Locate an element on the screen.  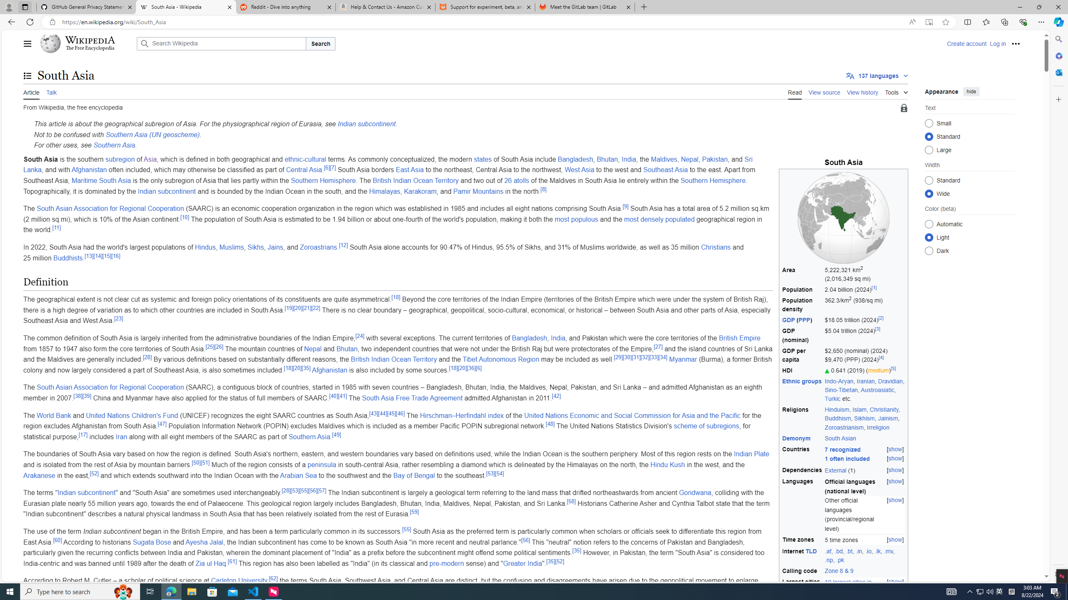
[40] is located at coordinates (334, 395).